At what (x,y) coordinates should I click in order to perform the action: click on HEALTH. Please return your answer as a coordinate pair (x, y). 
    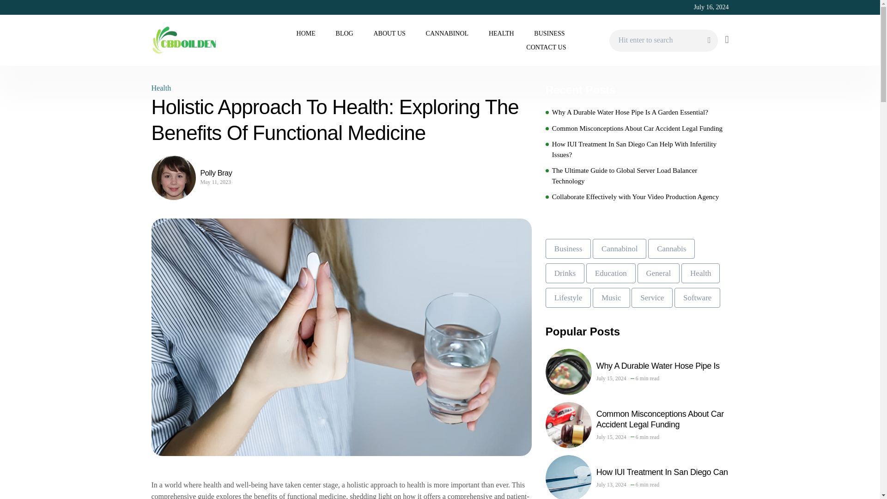
    Looking at the image, I should click on (501, 33).